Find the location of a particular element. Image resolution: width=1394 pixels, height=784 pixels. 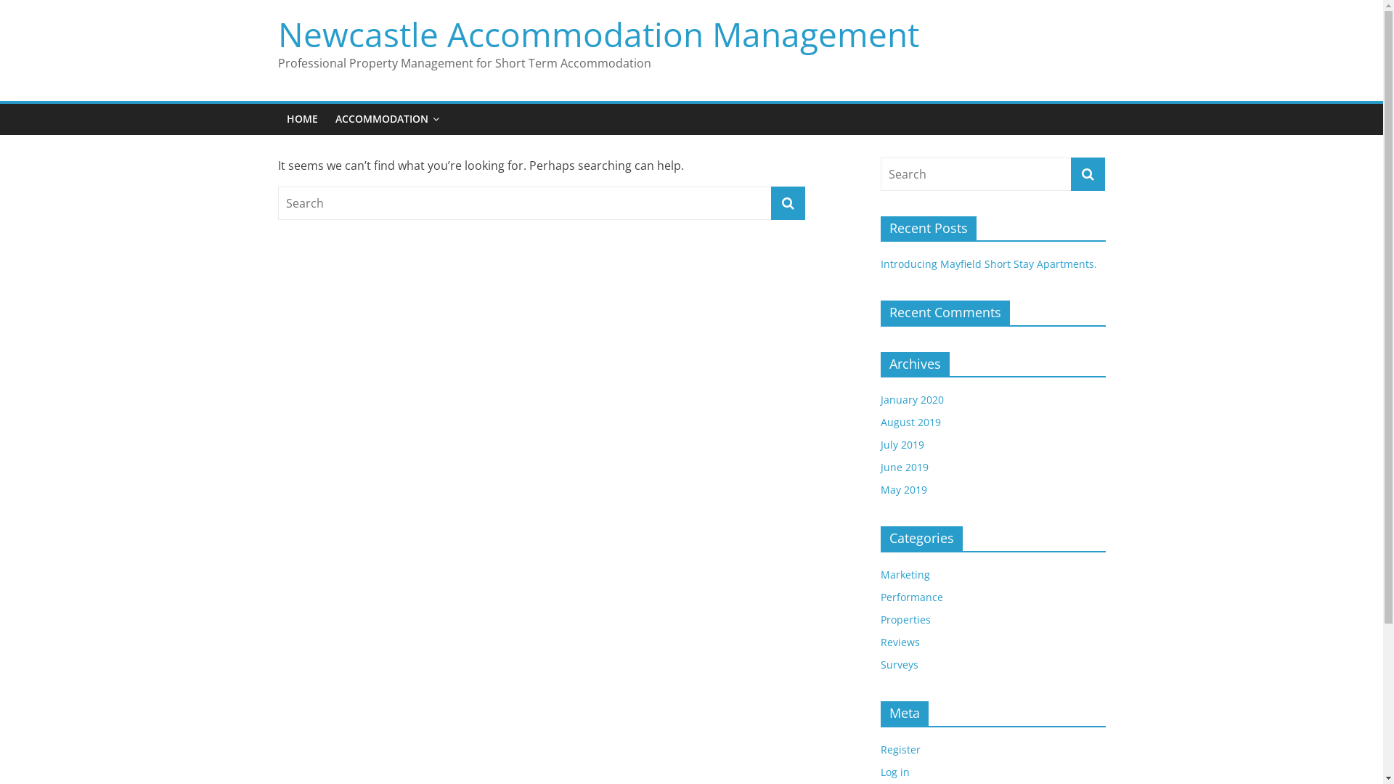

June 2019 is located at coordinates (904, 467).